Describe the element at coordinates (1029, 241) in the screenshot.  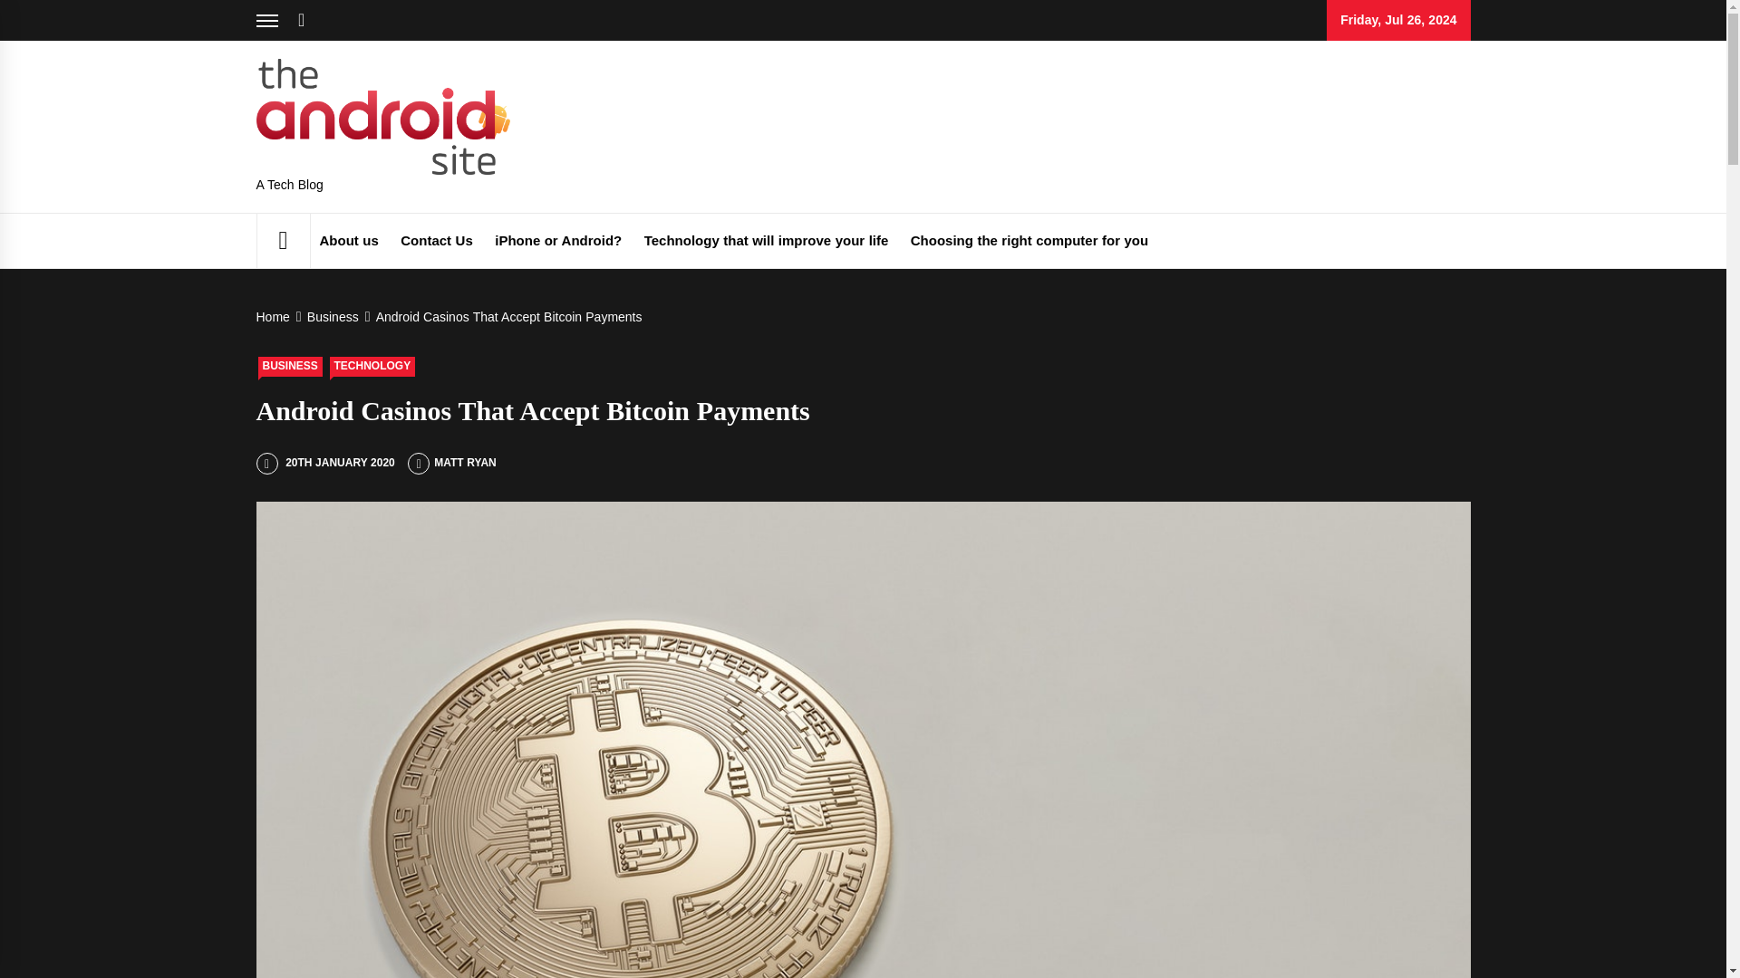
I see `Choosing the right computer for you` at that location.